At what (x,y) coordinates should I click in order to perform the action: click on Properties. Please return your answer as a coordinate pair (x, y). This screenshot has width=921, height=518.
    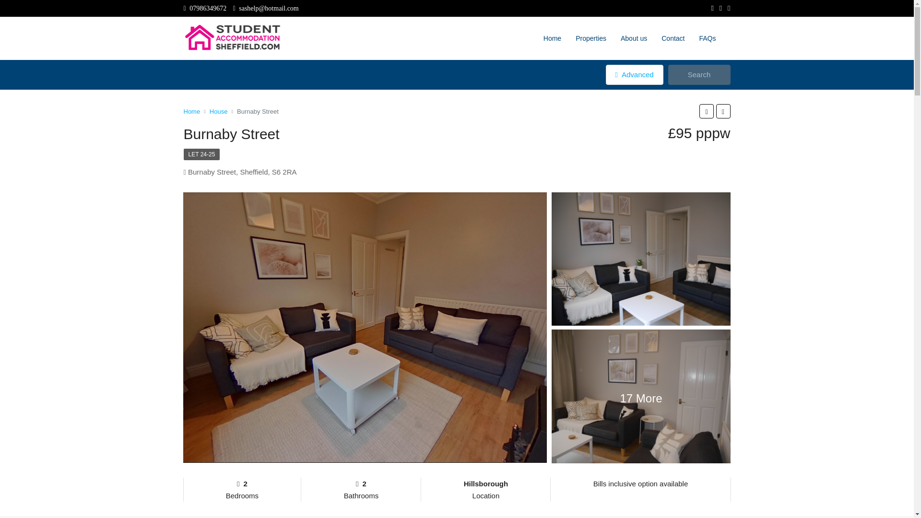
    Looking at the image, I should click on (590, 38).